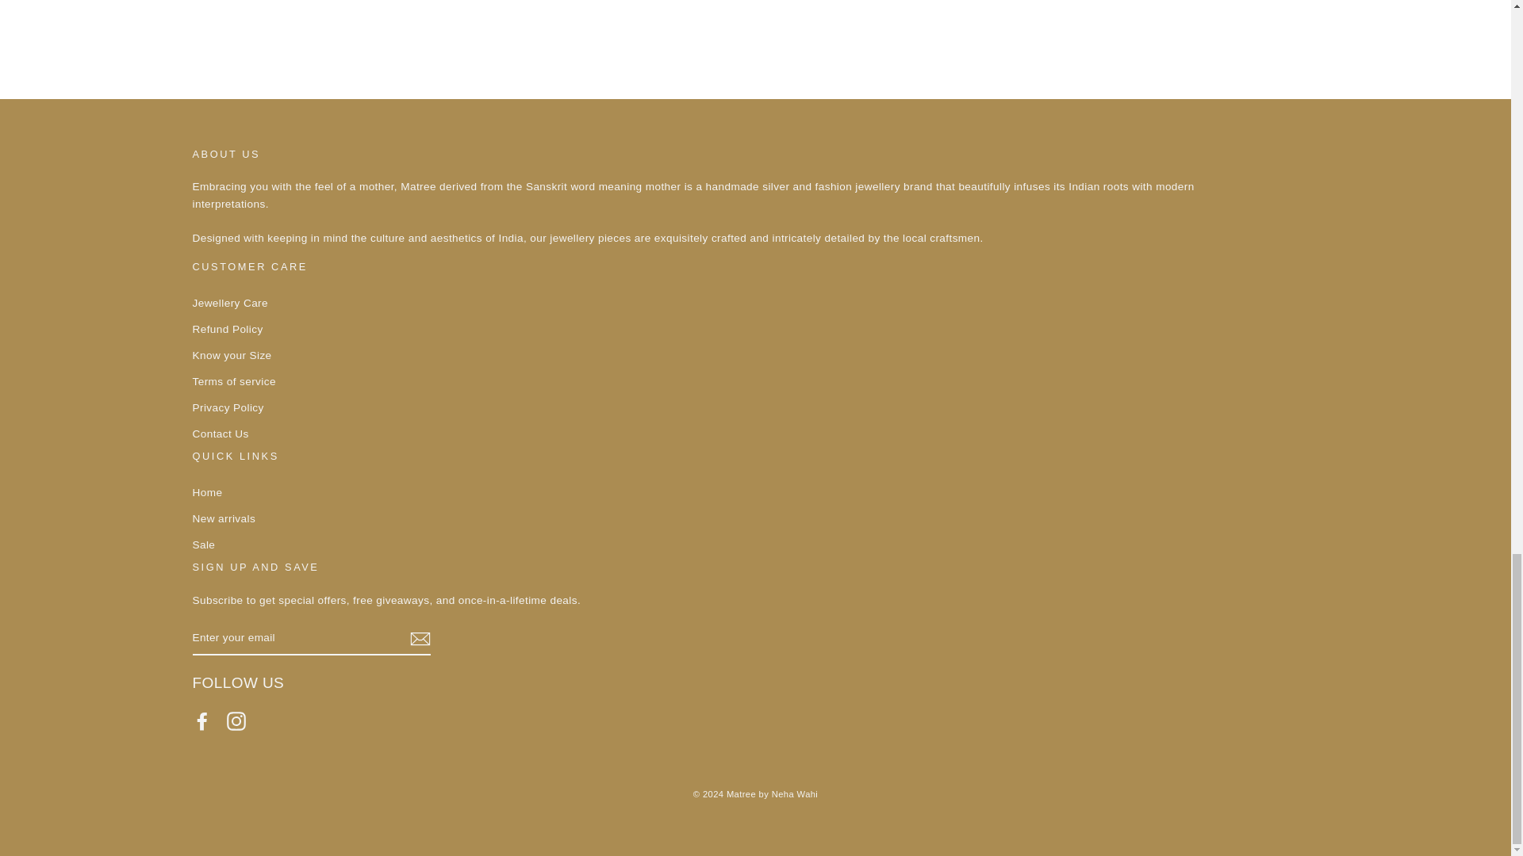 This screenshot has width=1523, height=856. Describe the element at coordinates (201, 721) in the screenshot. I see `Matree by Neha Wahi on Facebook` at that location.